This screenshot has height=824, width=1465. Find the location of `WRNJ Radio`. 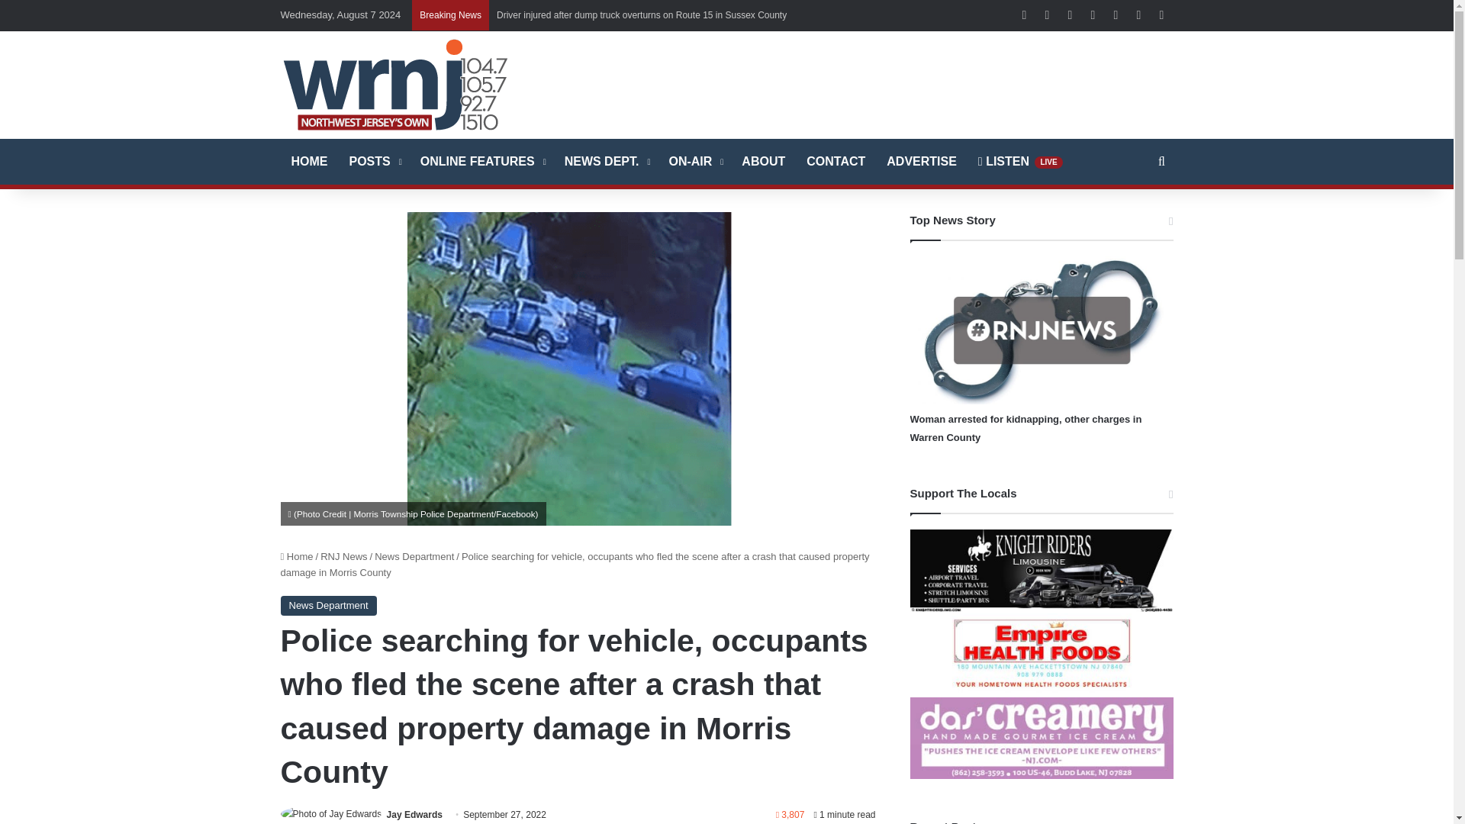

WRNJ Radio is located at coordinates (395, 84).